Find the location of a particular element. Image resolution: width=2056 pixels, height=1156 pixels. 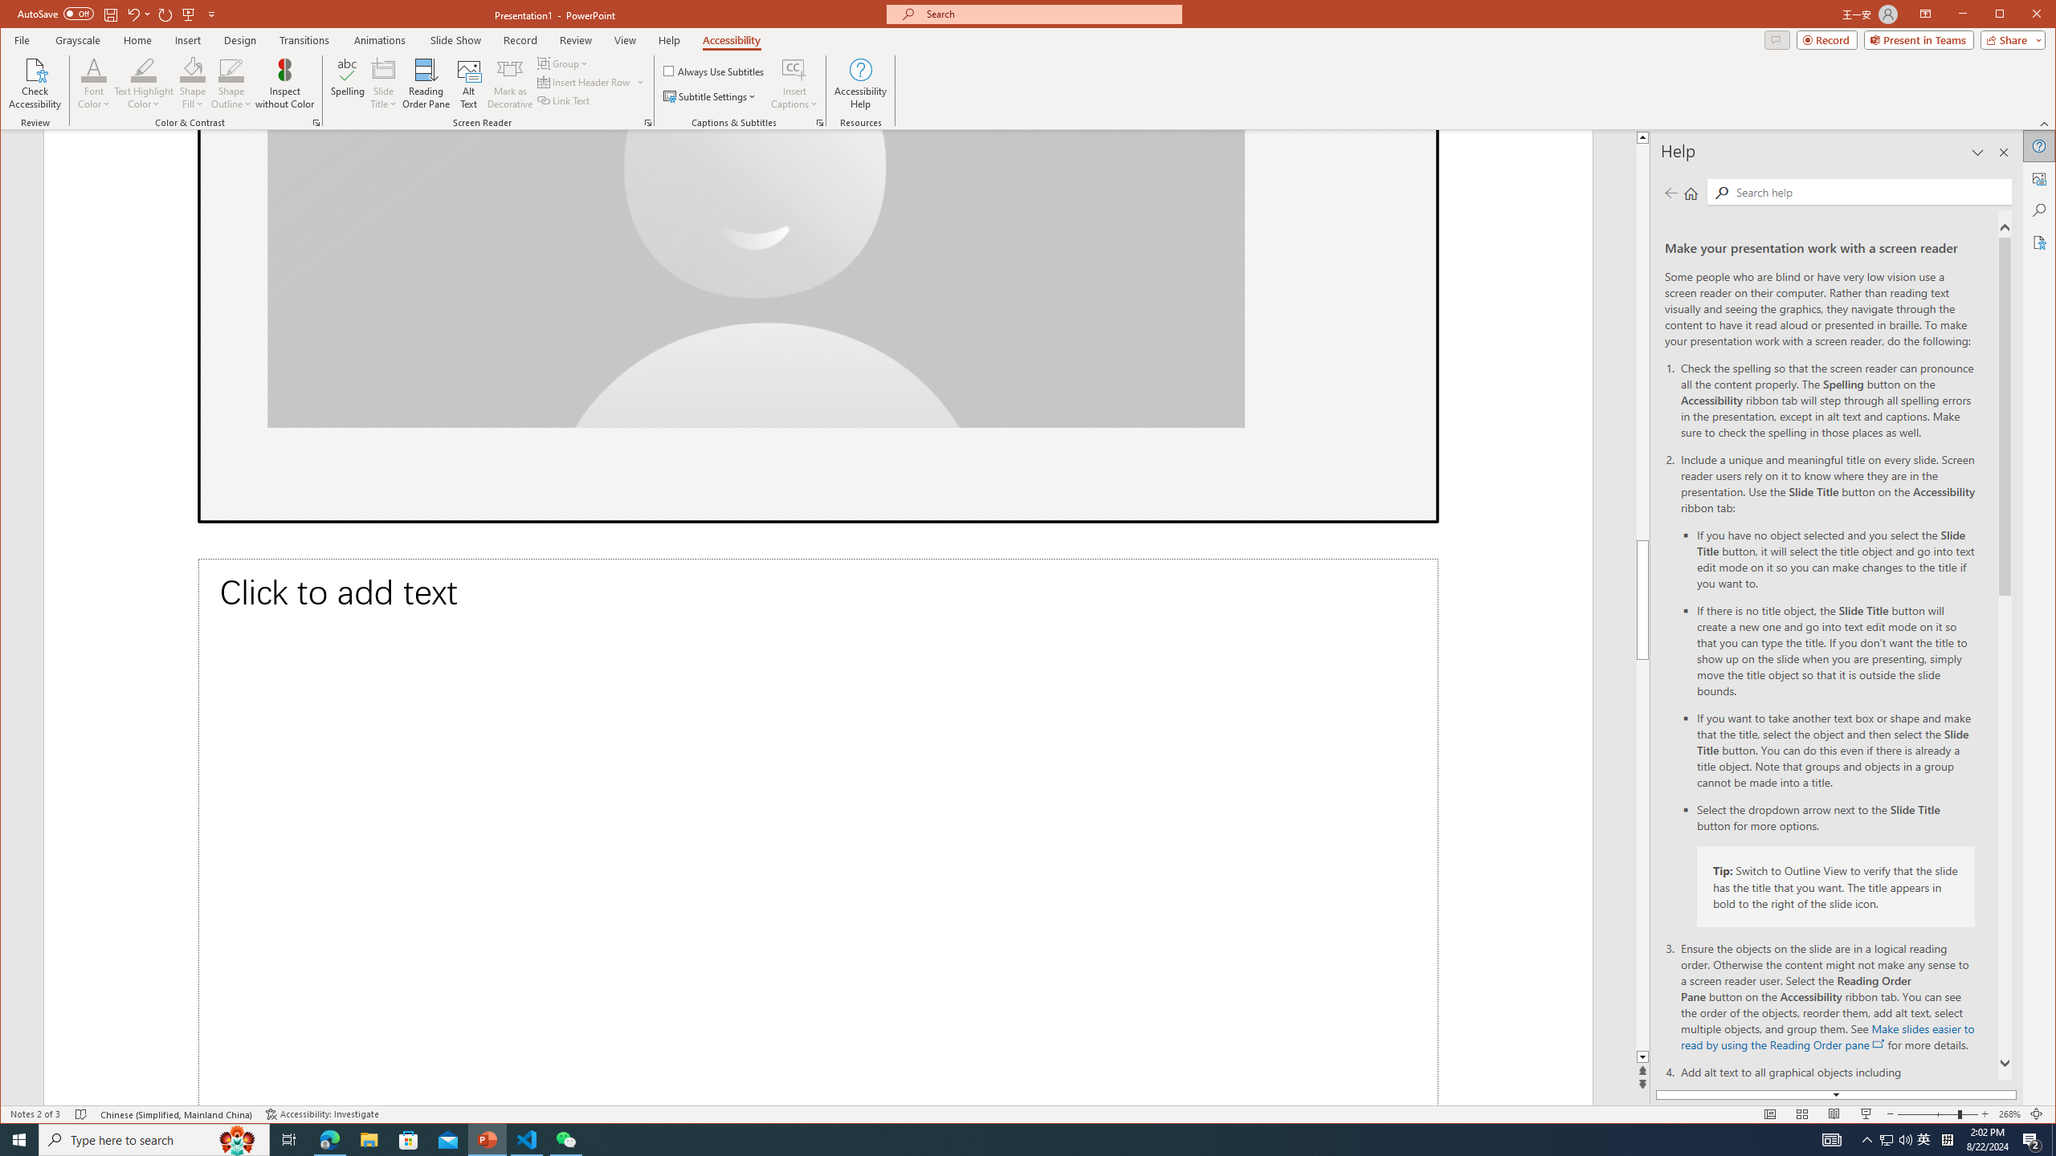

Mark as Decorative is located at coordinates (509, 83).